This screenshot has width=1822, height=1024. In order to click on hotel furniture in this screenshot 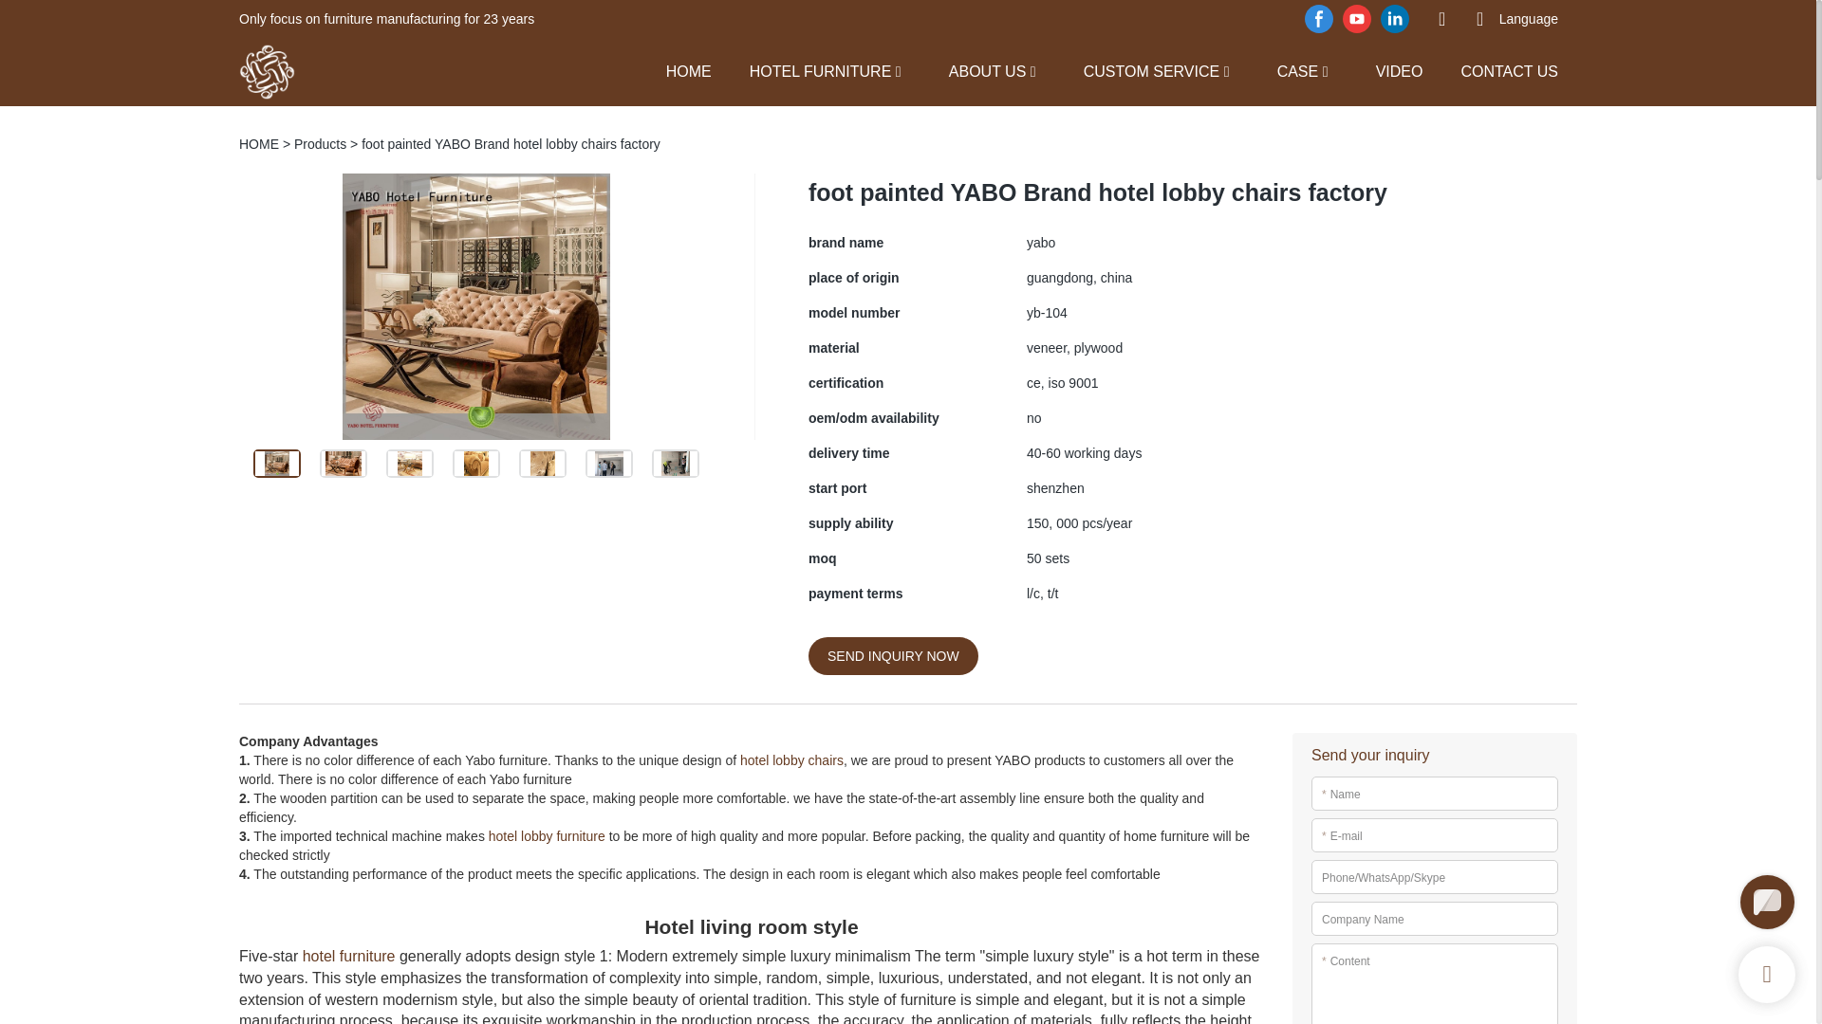, I will do `click(348, 956)`.